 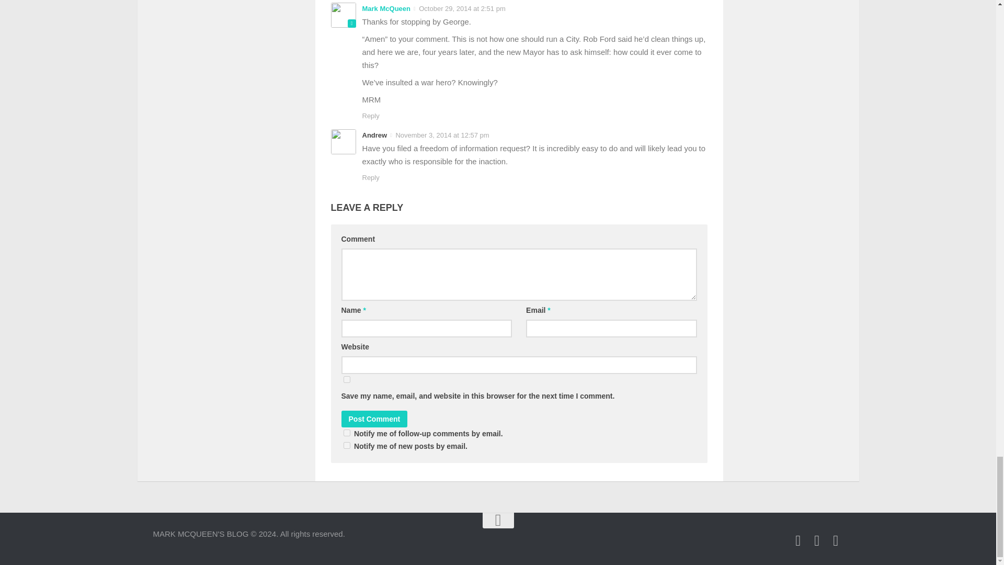 What do you see at coordinates (346, 445) in the screenshot?
I see `subscribe` at bounding box center [346, 445].